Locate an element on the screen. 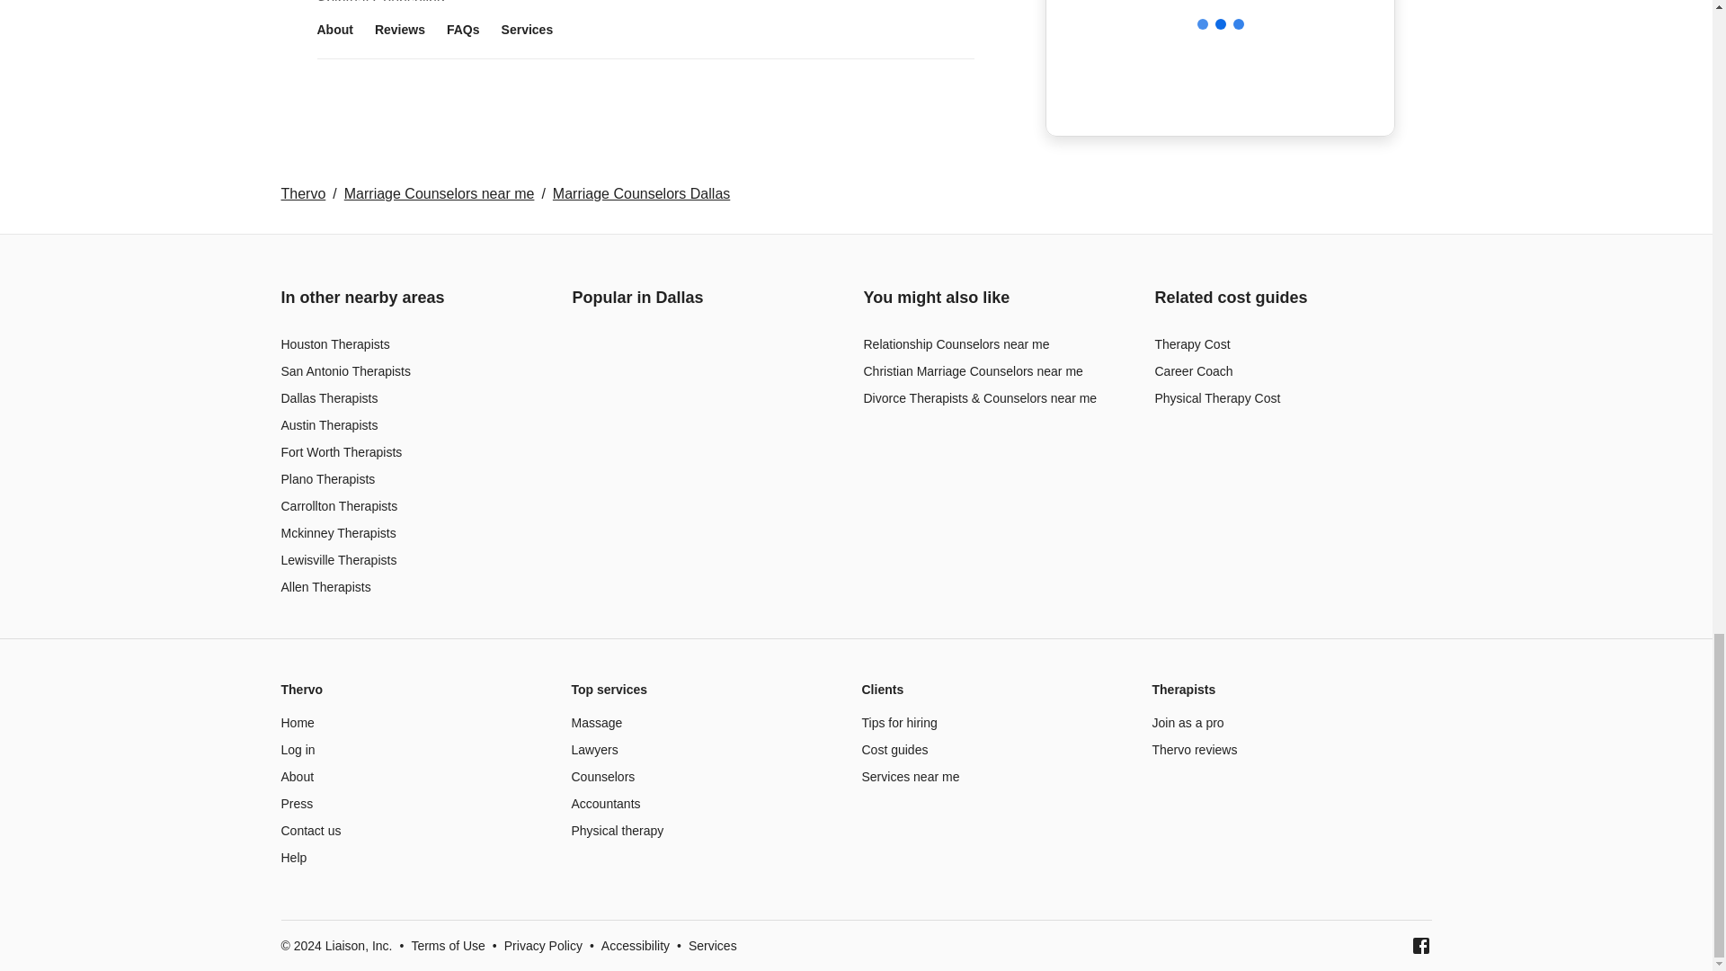 This screenshot has width=1726, height=971. Carrollton Therapists is located at coordinates (338, 506).